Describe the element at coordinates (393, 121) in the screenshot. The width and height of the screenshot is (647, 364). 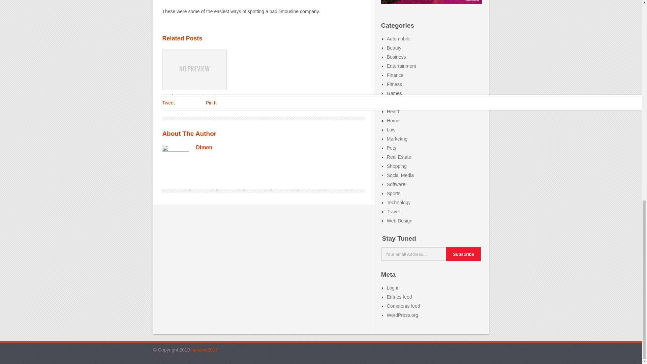
I see `Home` at that location.